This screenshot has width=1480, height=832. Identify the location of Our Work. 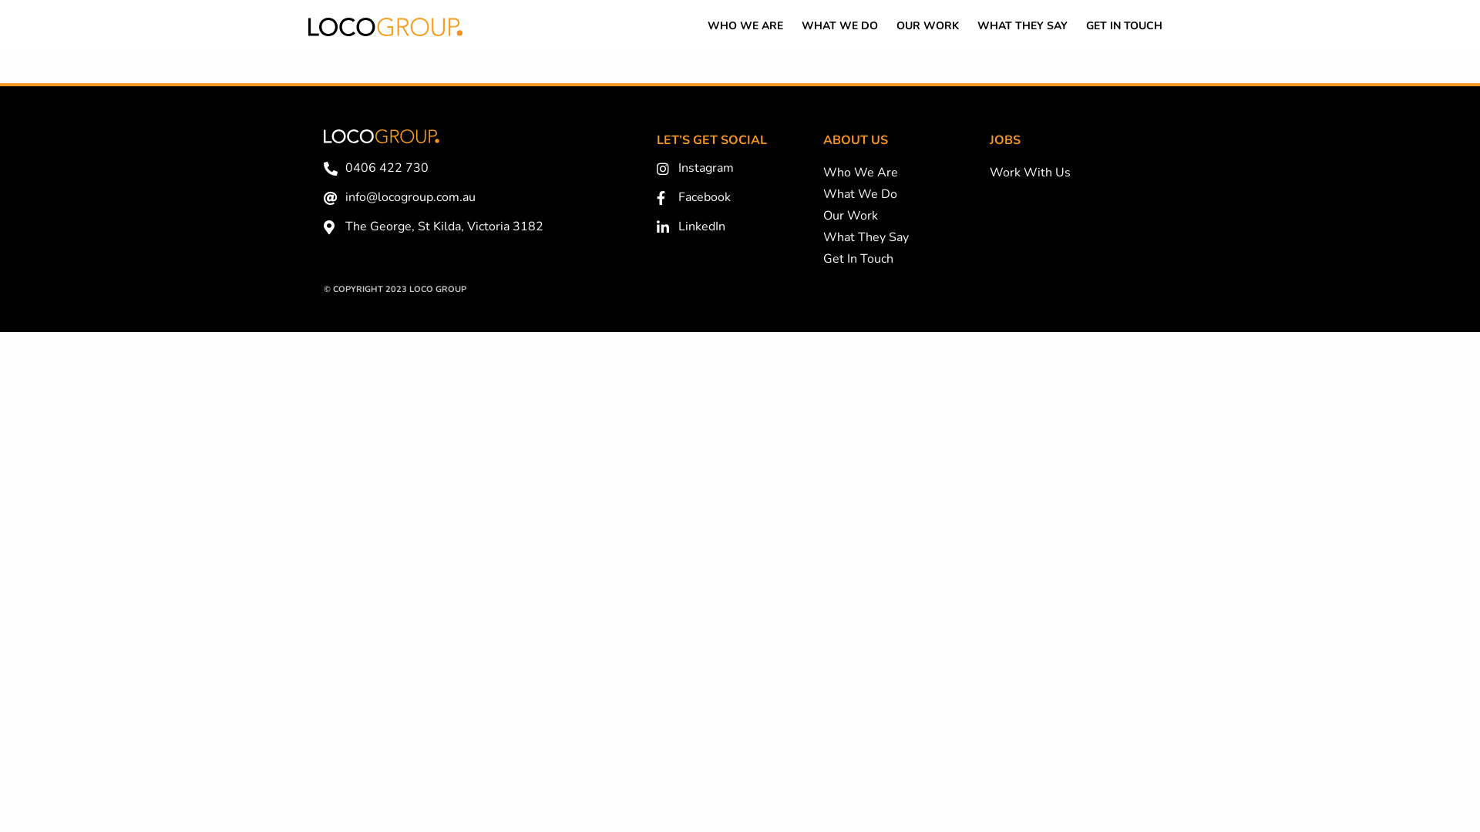
(851, 216).